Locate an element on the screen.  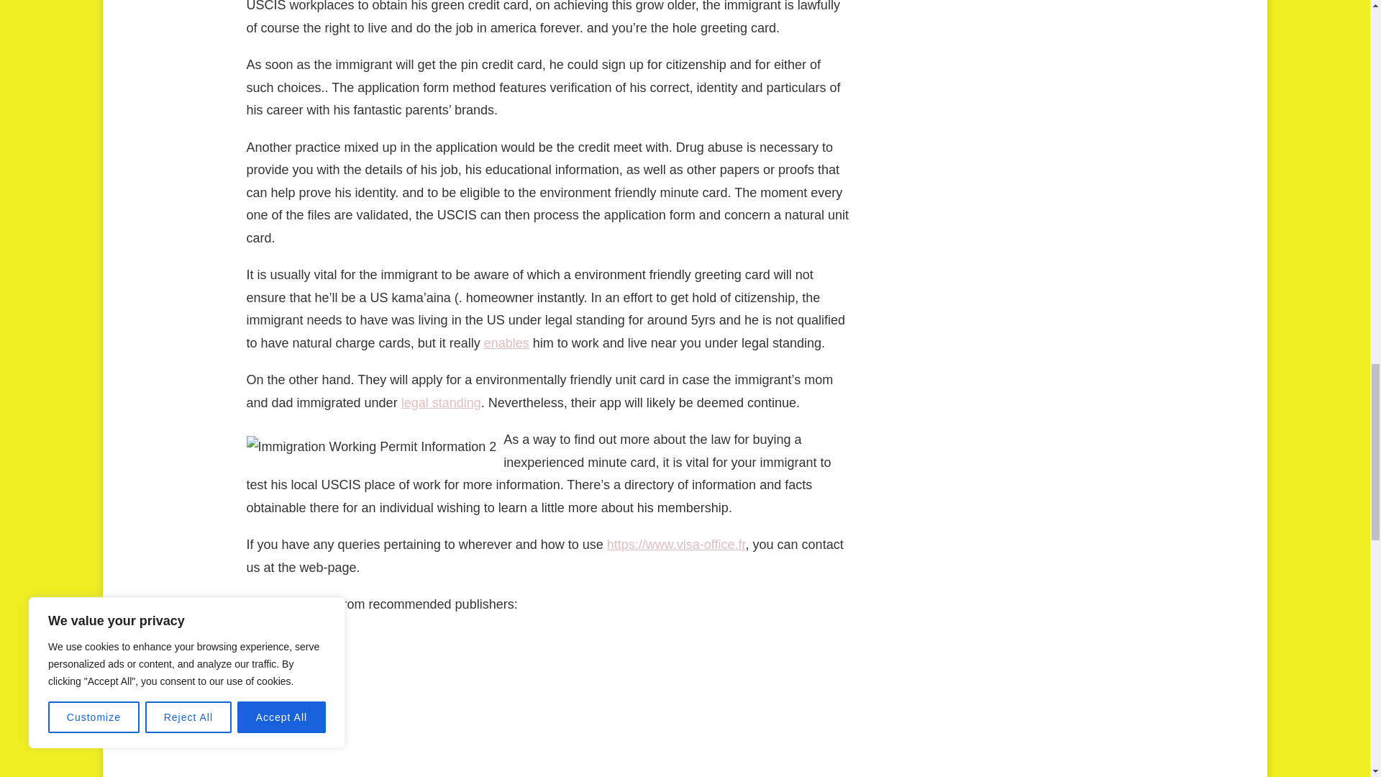
enables is located at coordinates (506, 342).